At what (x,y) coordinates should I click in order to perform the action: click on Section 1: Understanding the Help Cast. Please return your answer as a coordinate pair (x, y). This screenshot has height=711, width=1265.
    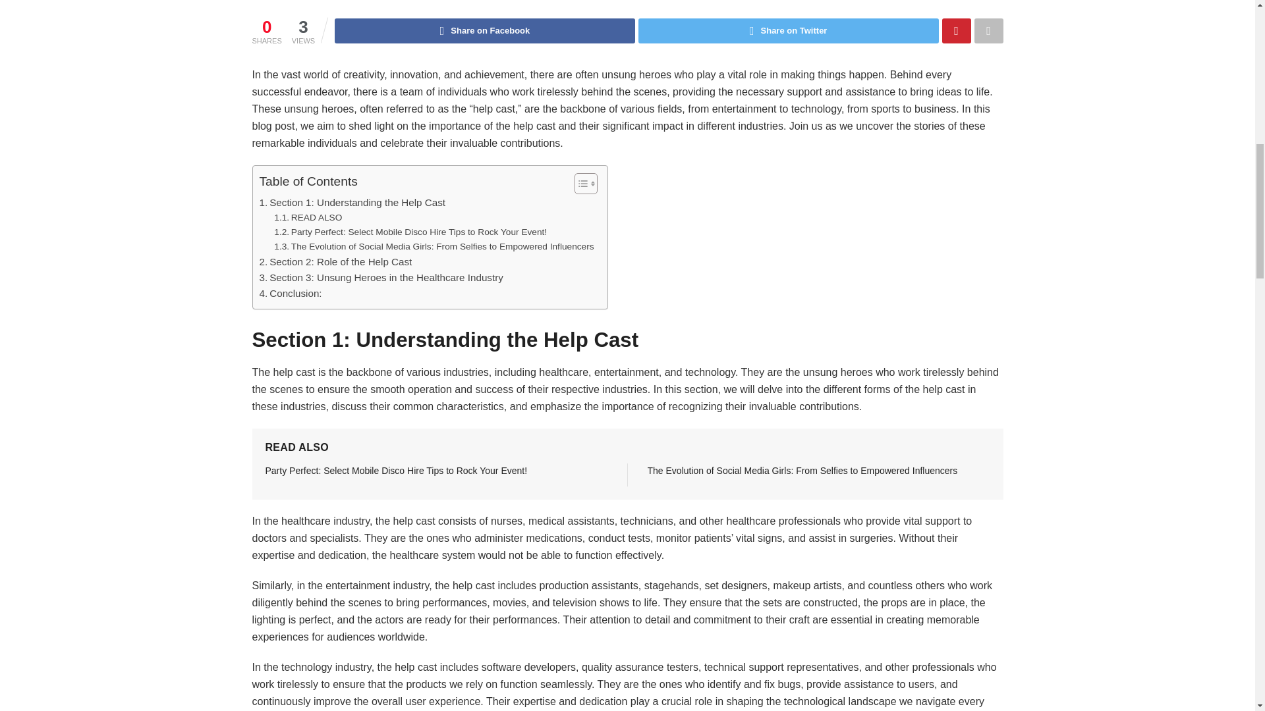
    Looking at the image, I should click on (352, 202).